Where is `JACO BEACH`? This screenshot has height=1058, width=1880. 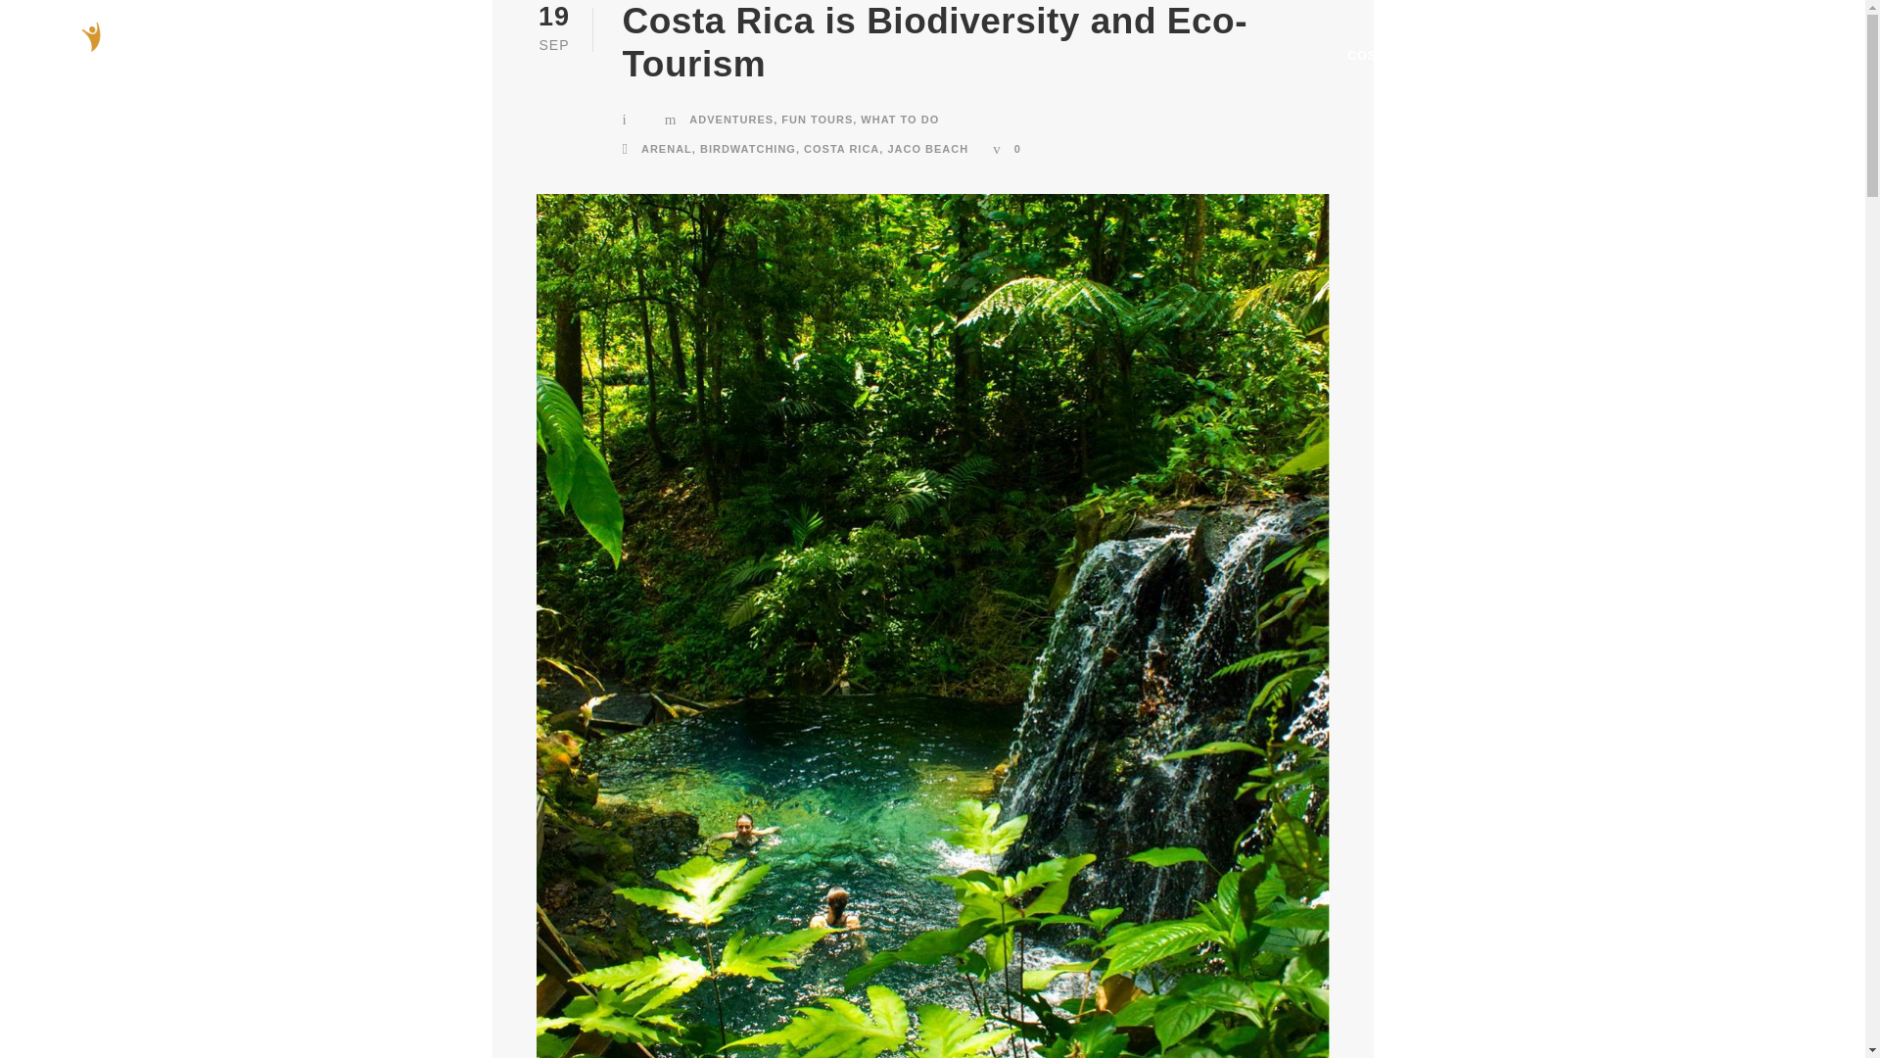
JACO BEACH is located at coordinates (927, 148).